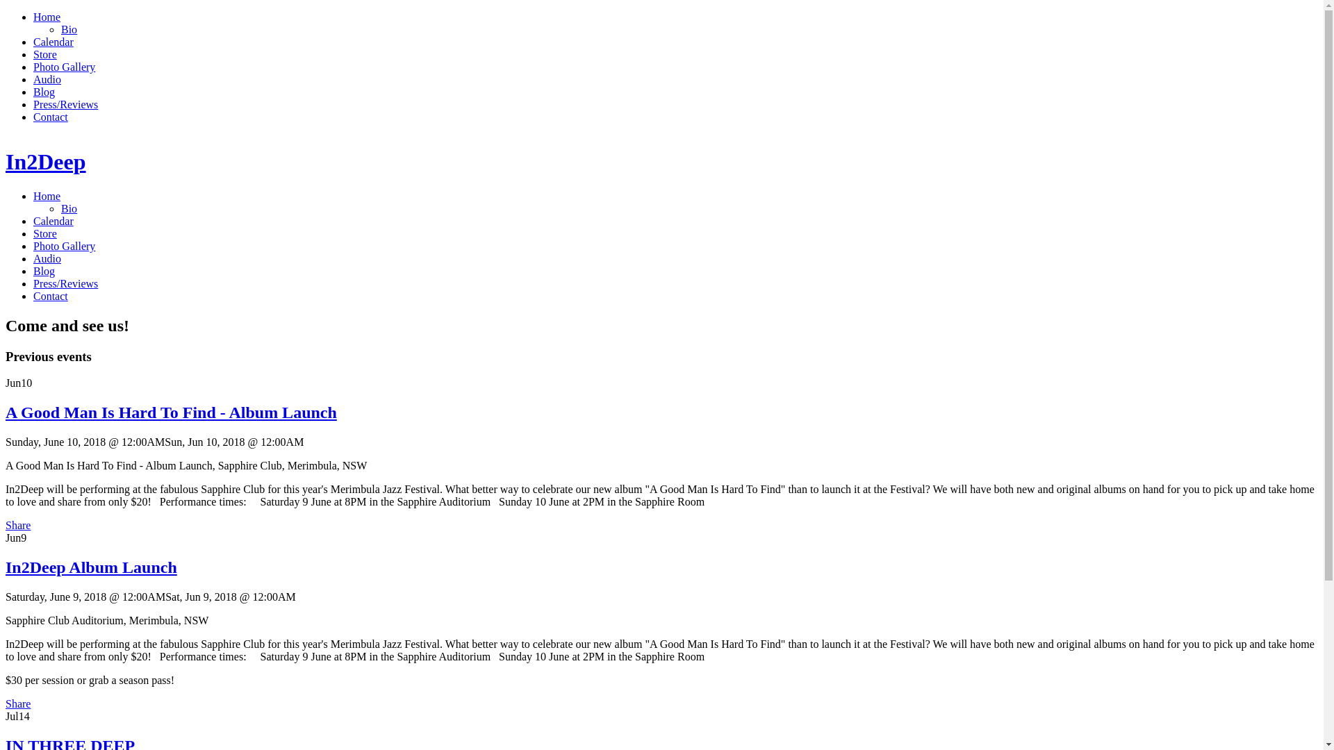  I want to click on Calendar, so click(53, 221).